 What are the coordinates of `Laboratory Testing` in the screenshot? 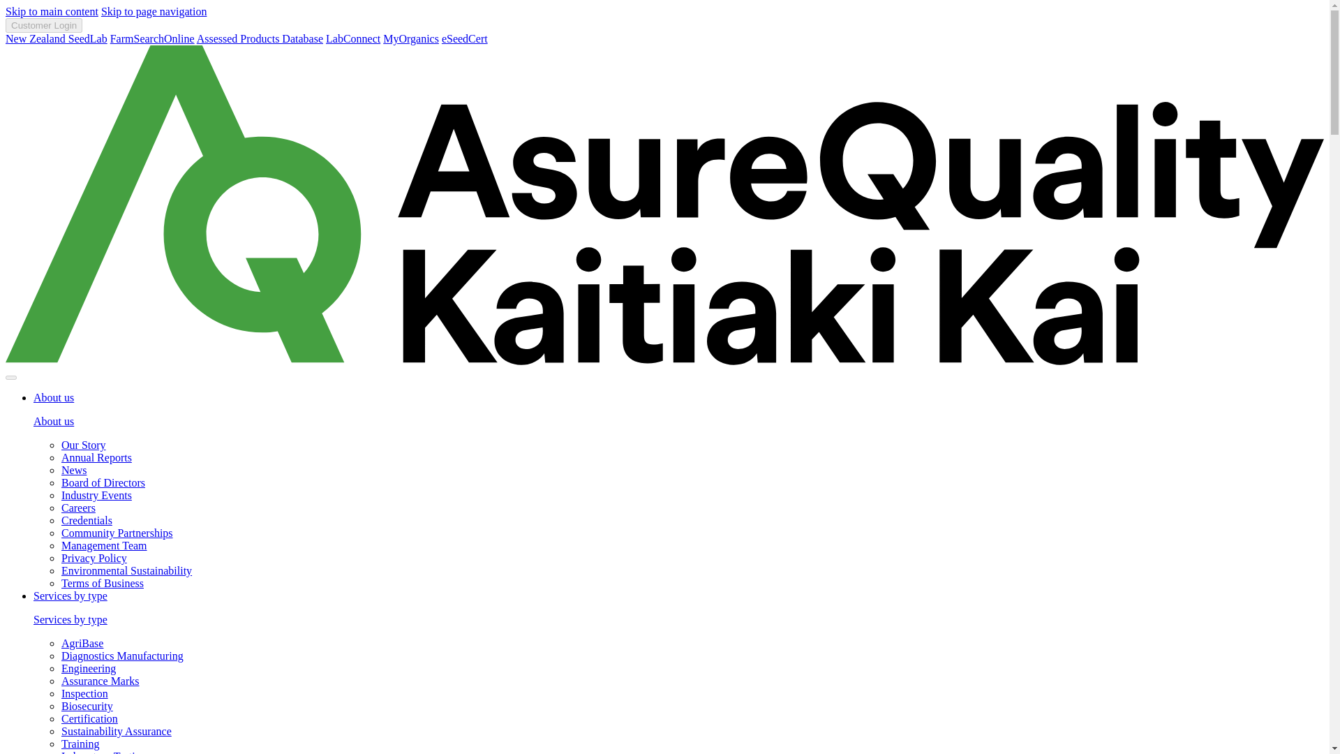 It's located at (103, 752).